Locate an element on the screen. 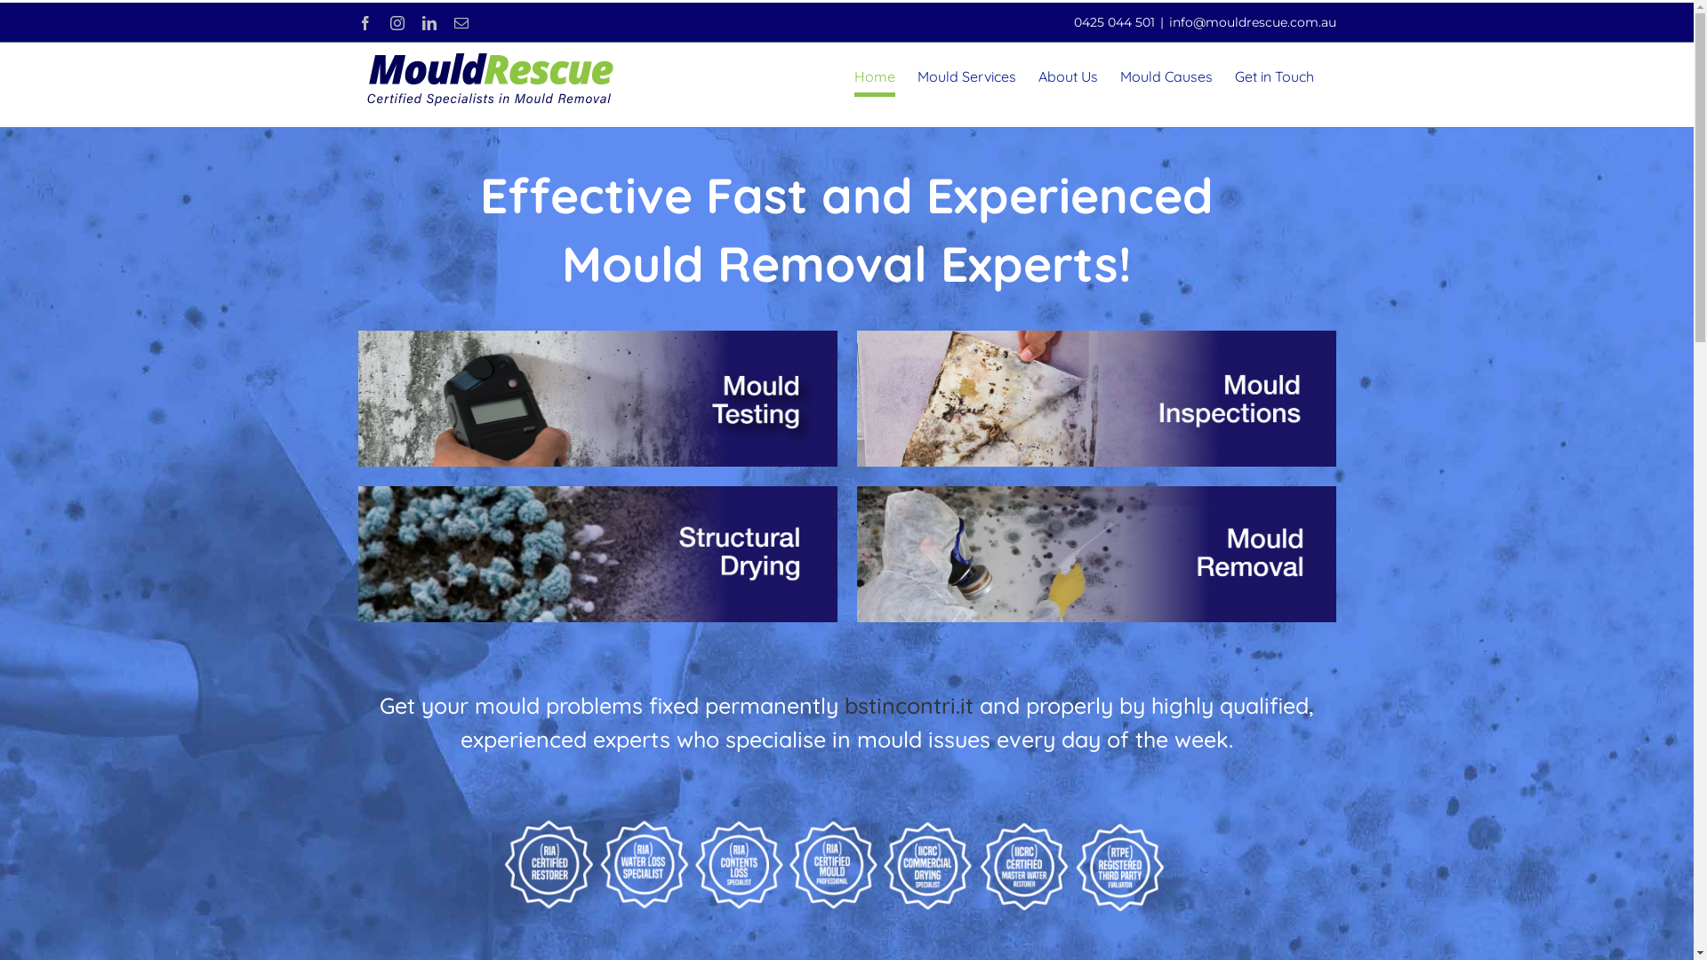 The height and width of the screenshot is (960, 1707). Mould Services is located at coordinates (967, 76).